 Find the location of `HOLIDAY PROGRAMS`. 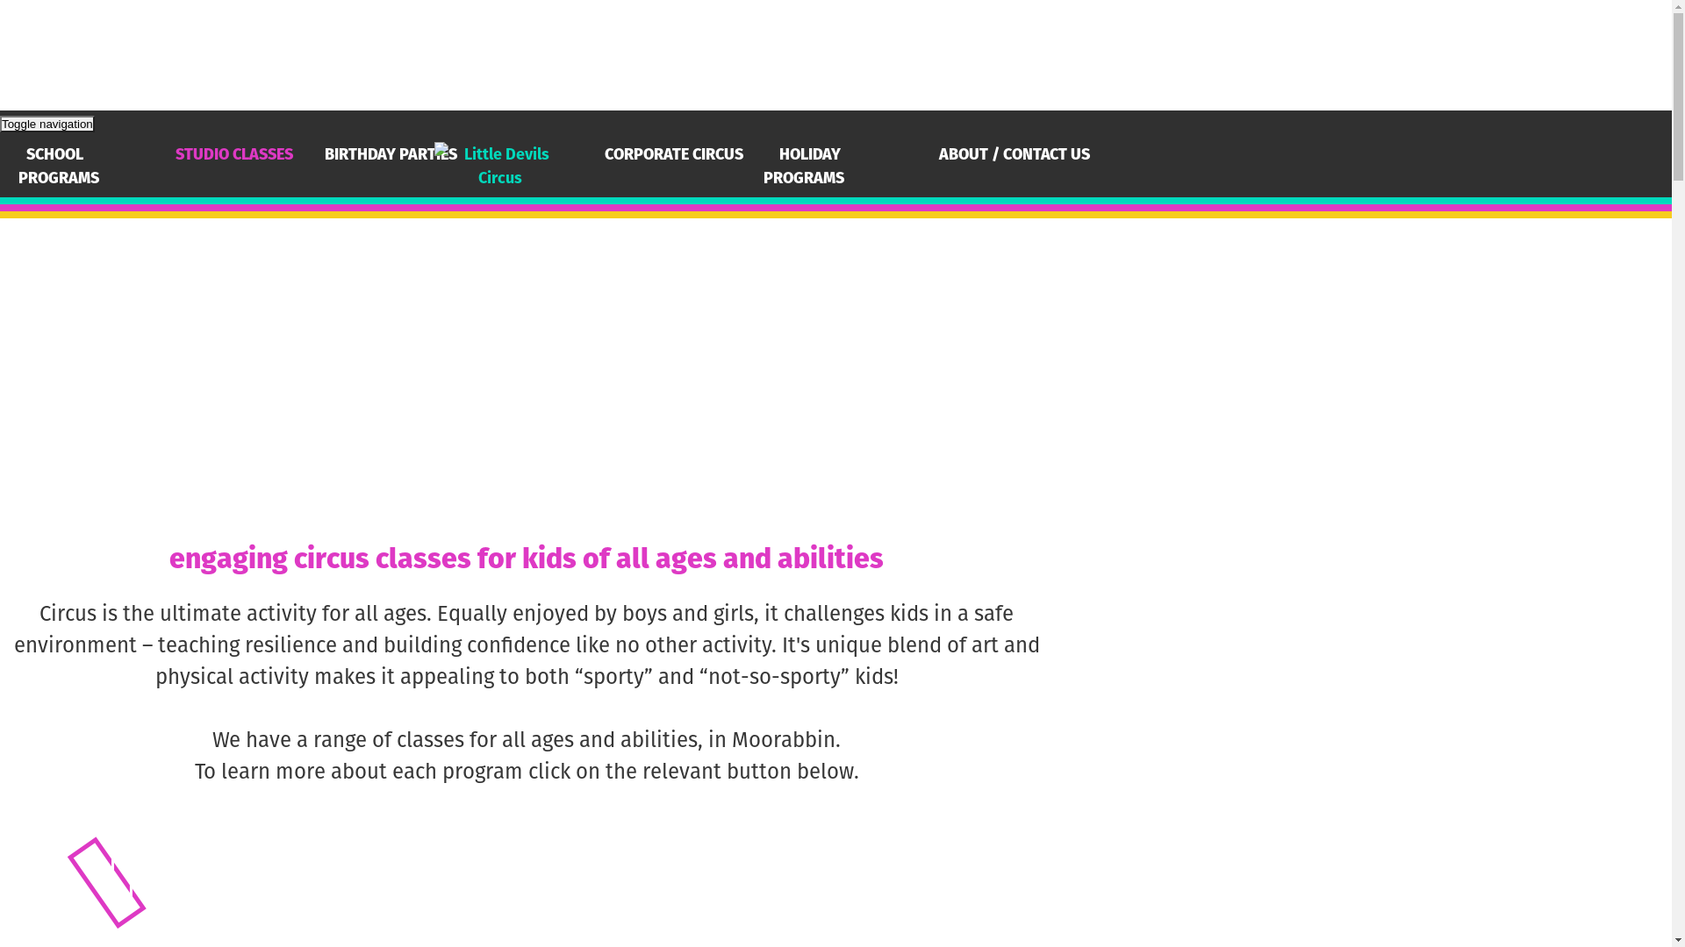

HOLIDAY PROGRAMS is located at coordinates (811, 166).